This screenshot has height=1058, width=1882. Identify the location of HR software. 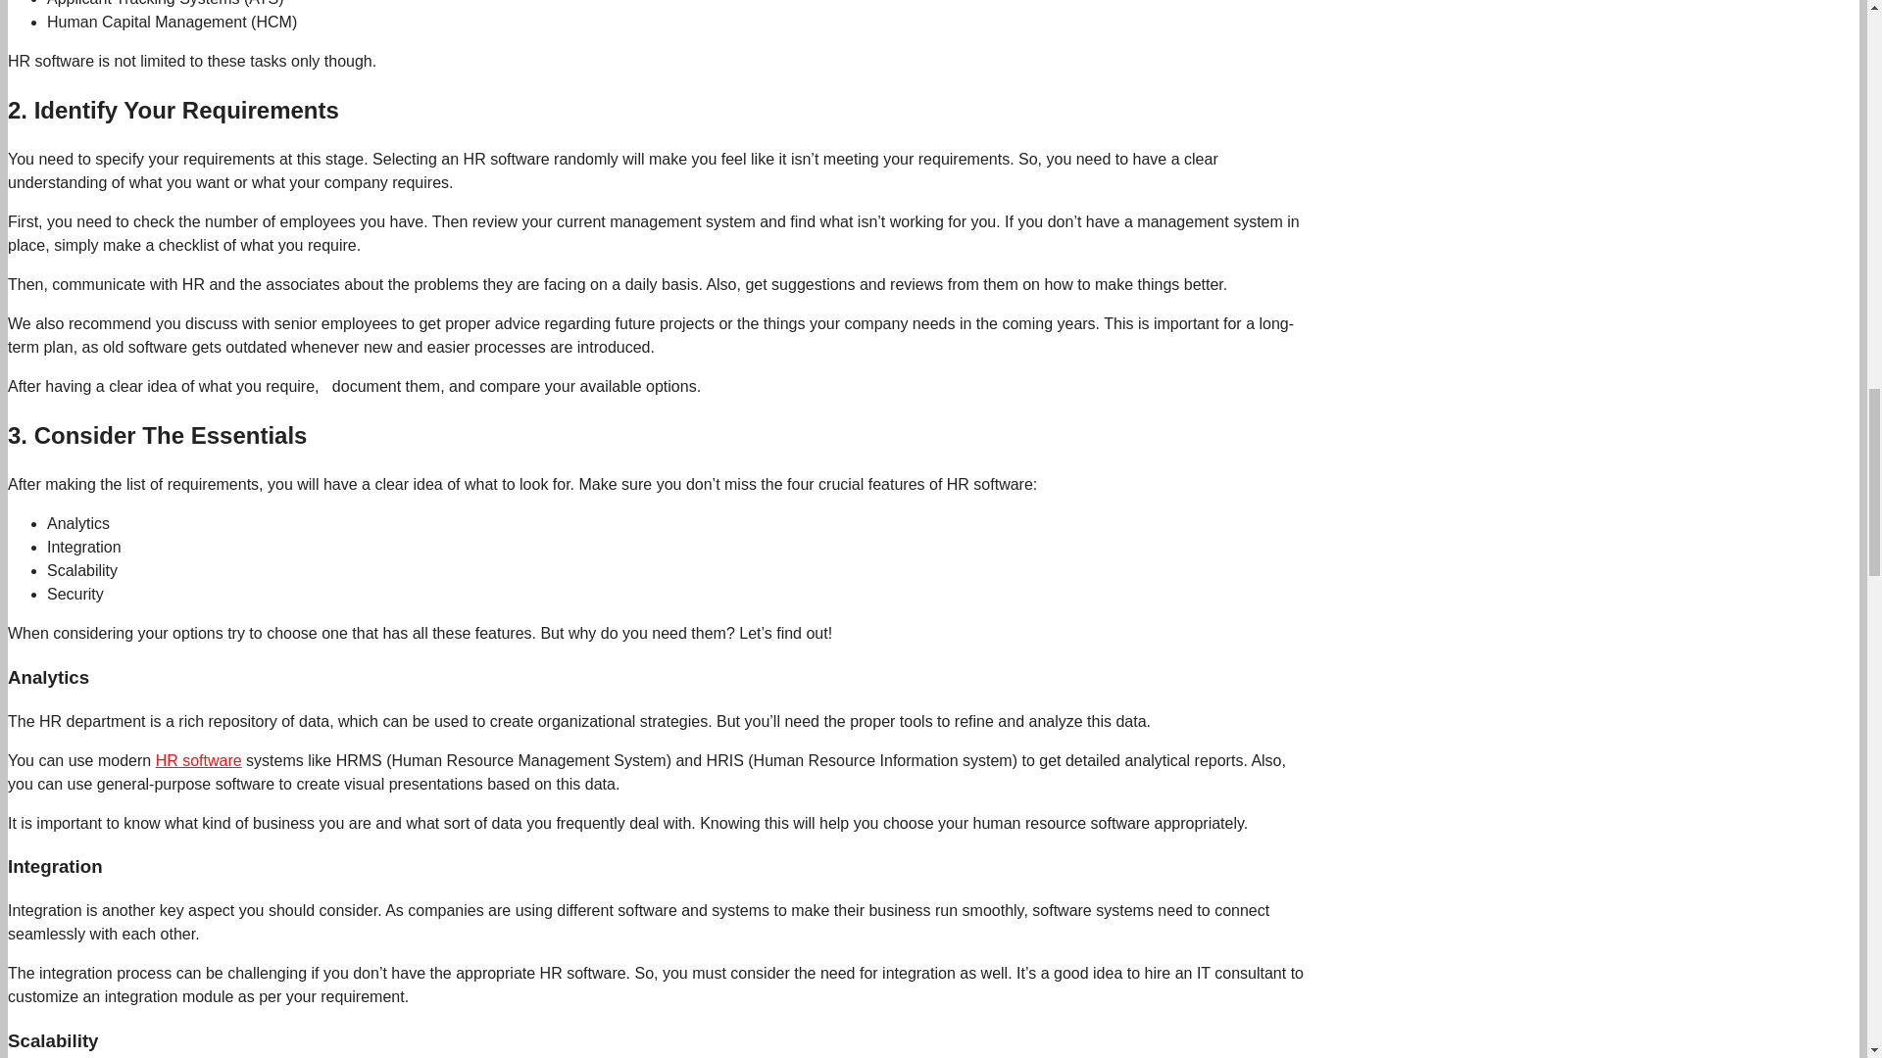
(199, 760).